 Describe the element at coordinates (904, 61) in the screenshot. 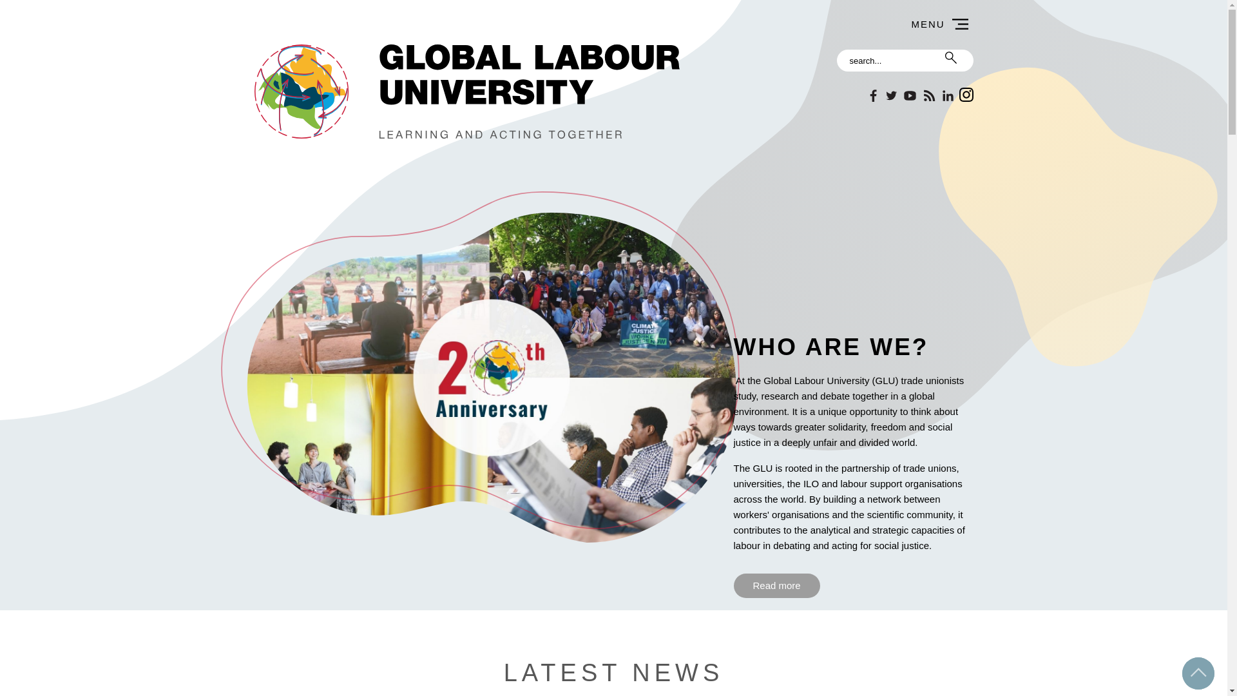

I see `Search` at that location.